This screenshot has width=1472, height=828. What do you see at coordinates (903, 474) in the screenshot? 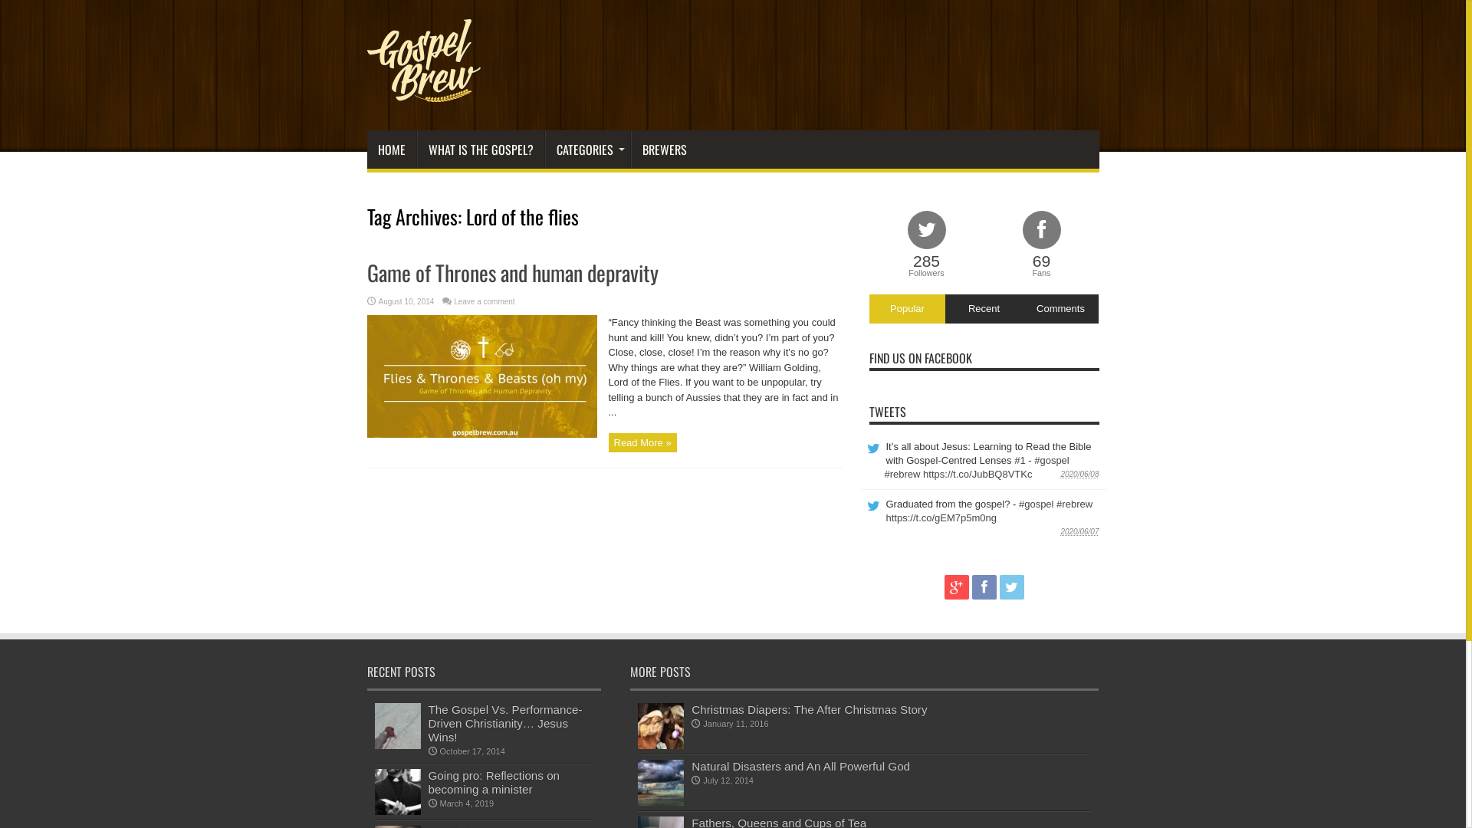
I see `#rebrew` at bounding box center [903, 474].